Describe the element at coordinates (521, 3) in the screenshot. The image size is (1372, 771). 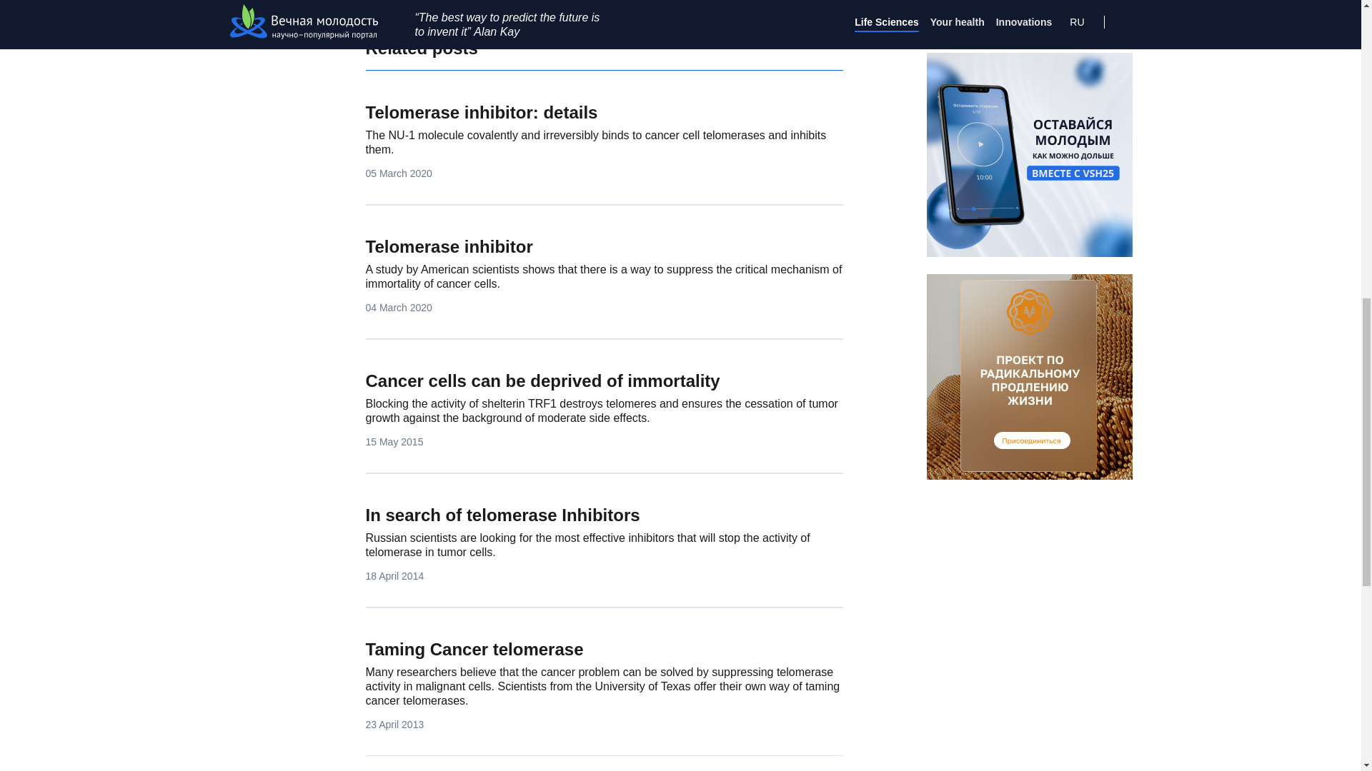
I see `drug development` at that location.